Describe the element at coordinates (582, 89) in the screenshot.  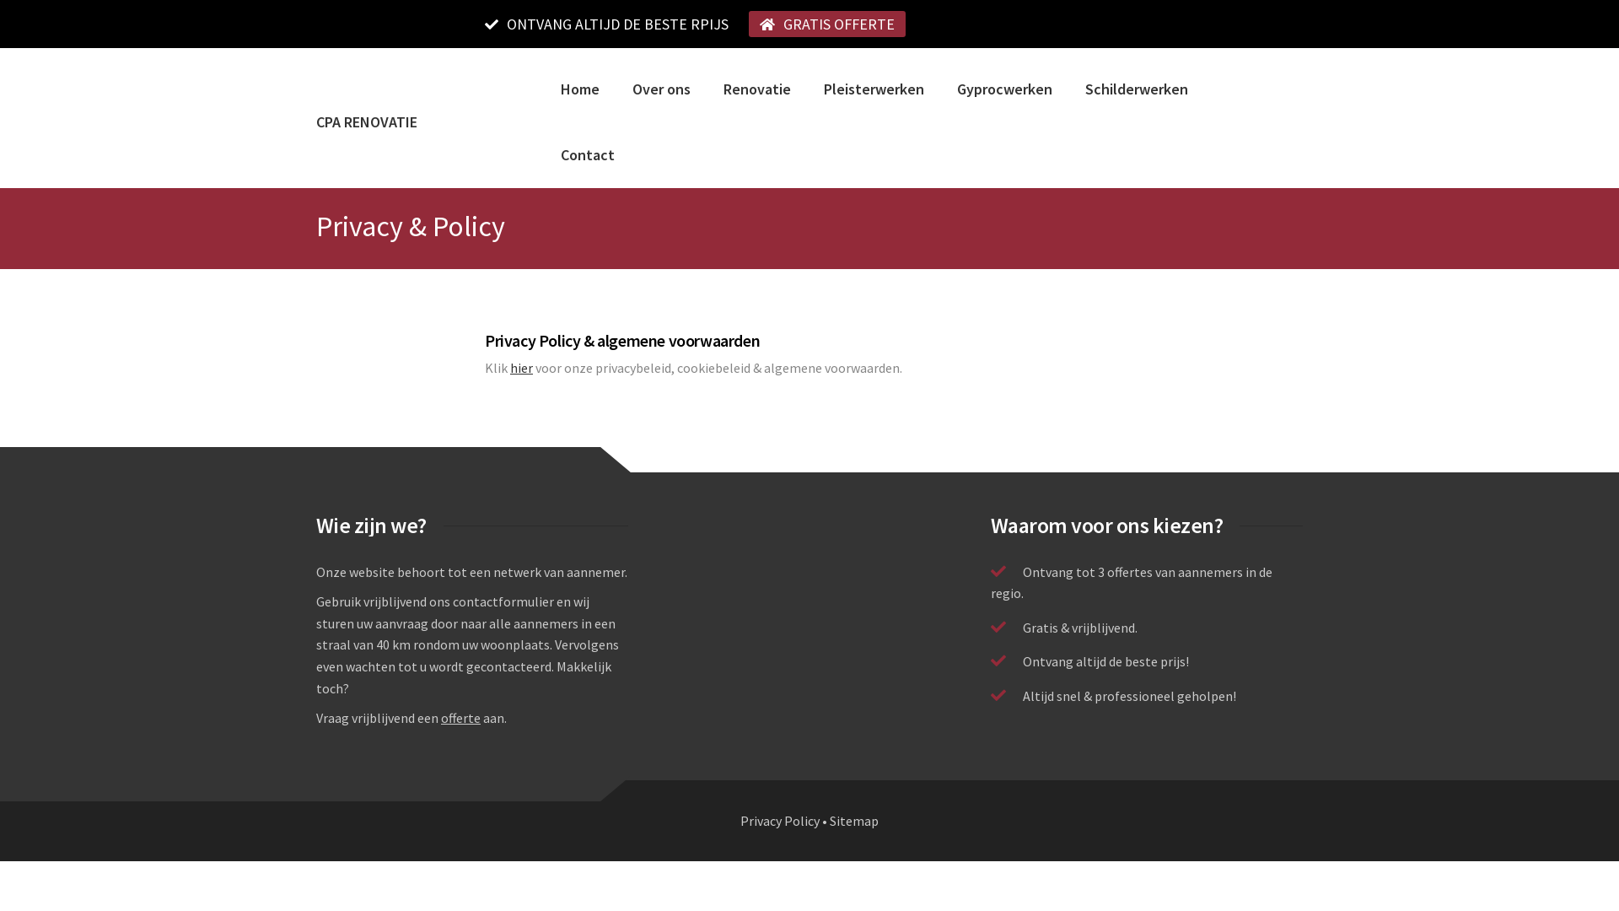
I see `Home` at that location.